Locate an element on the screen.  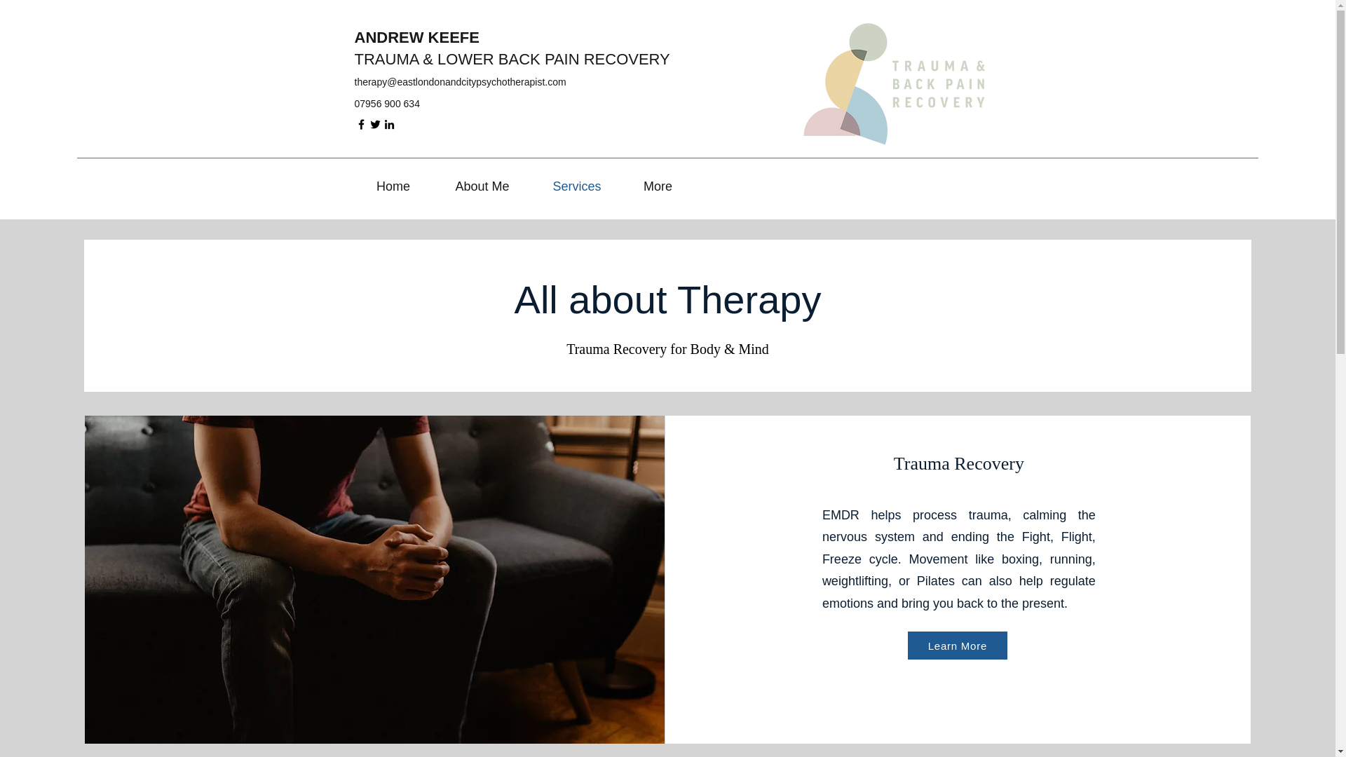
ANDREW KEEFE is located at coordinates (416, 37).